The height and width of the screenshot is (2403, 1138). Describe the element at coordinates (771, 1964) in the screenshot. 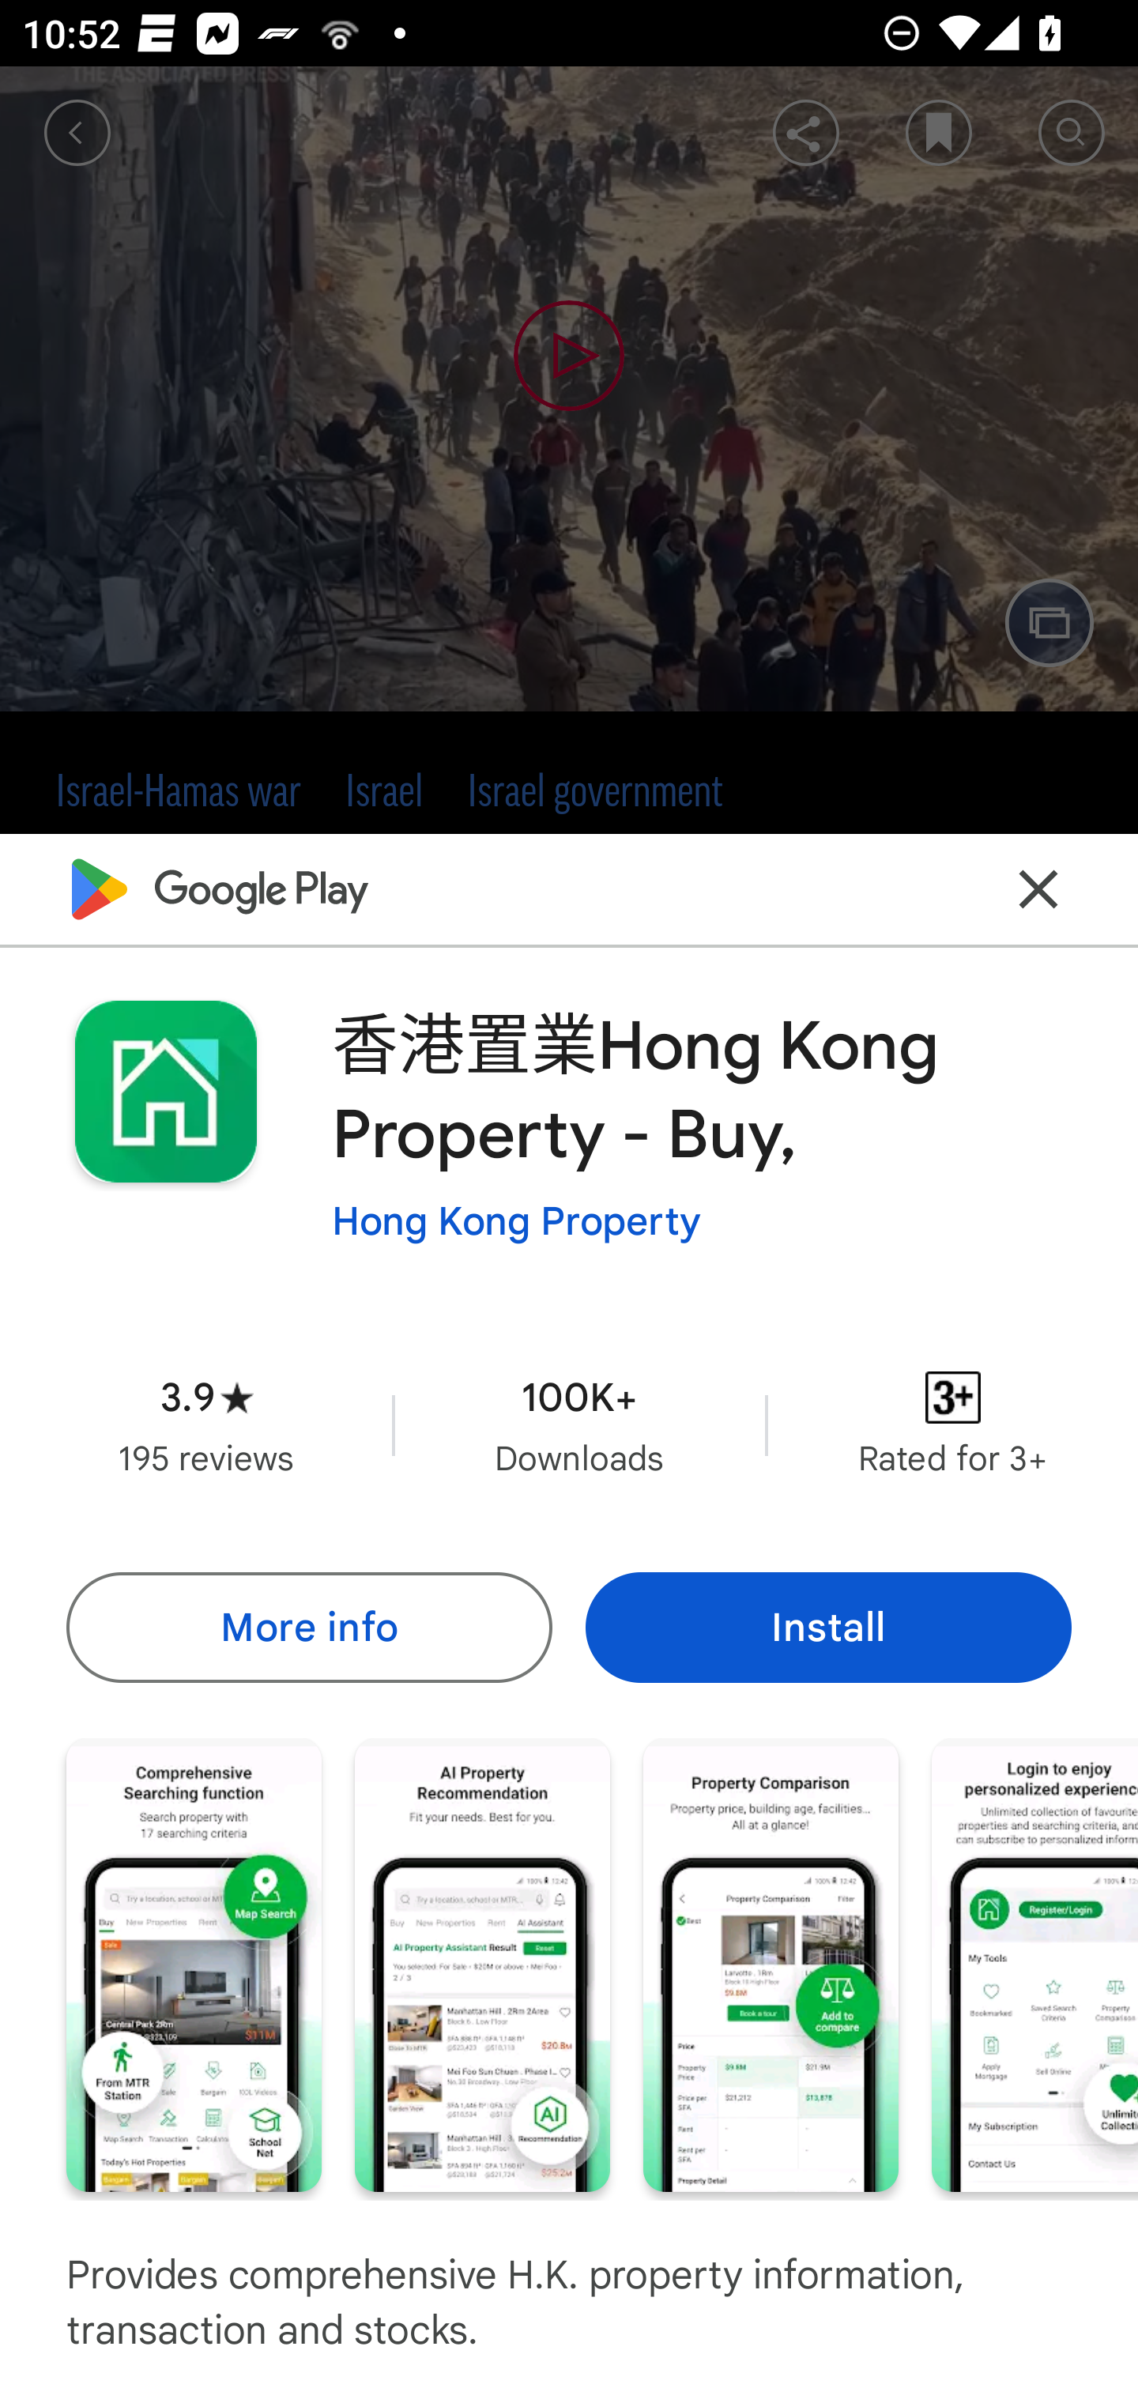

I see `Screenshot "3" of "7"` at that location.